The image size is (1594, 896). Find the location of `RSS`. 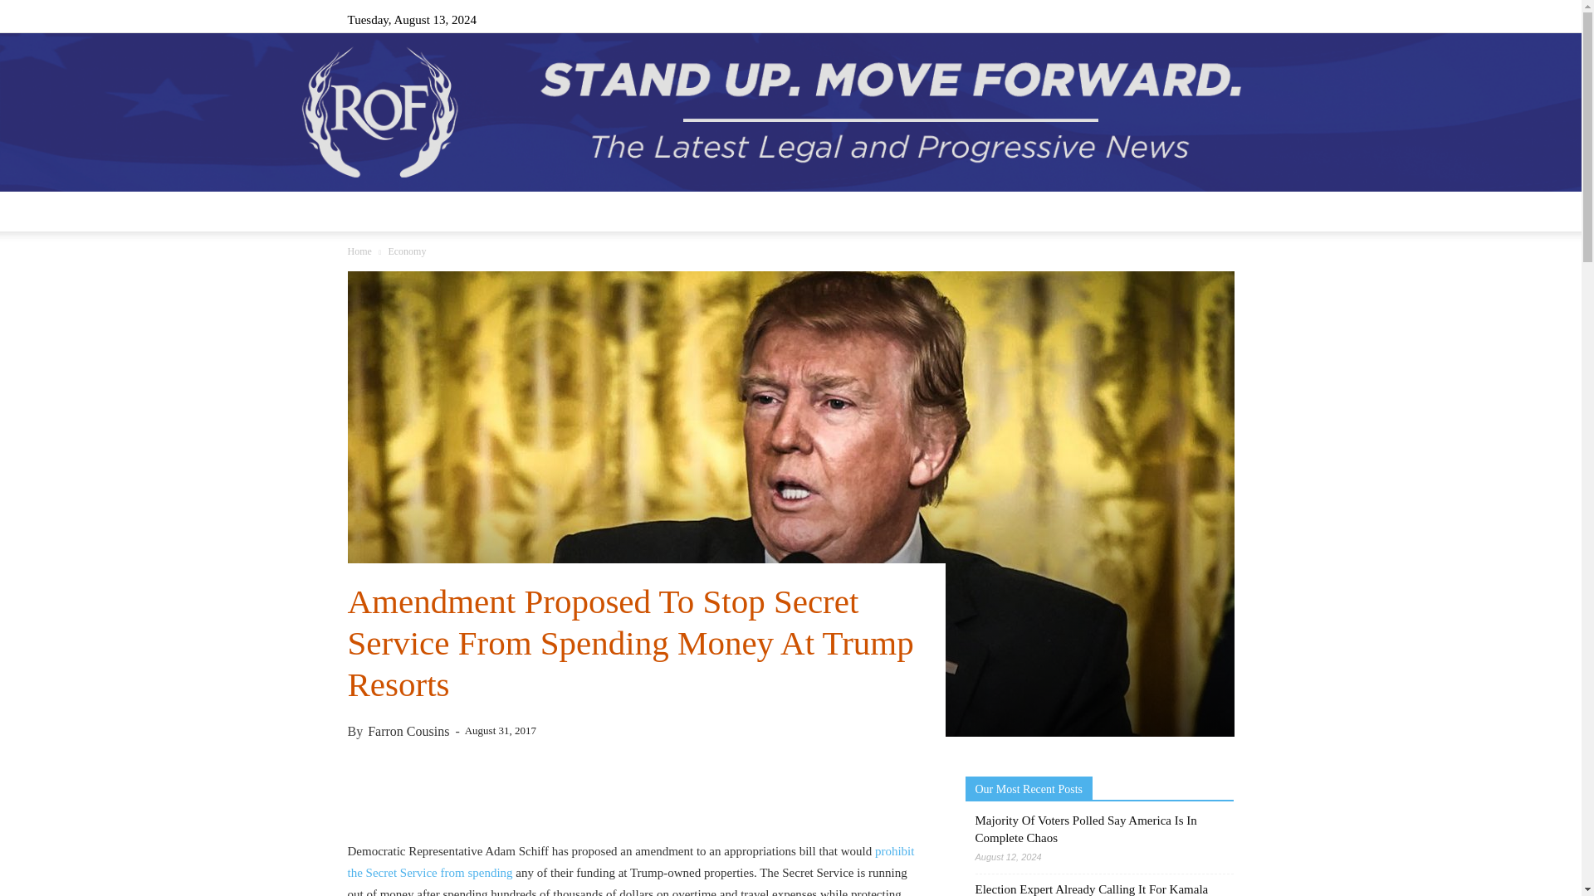

RSS is located at coordinates (1166, 19).